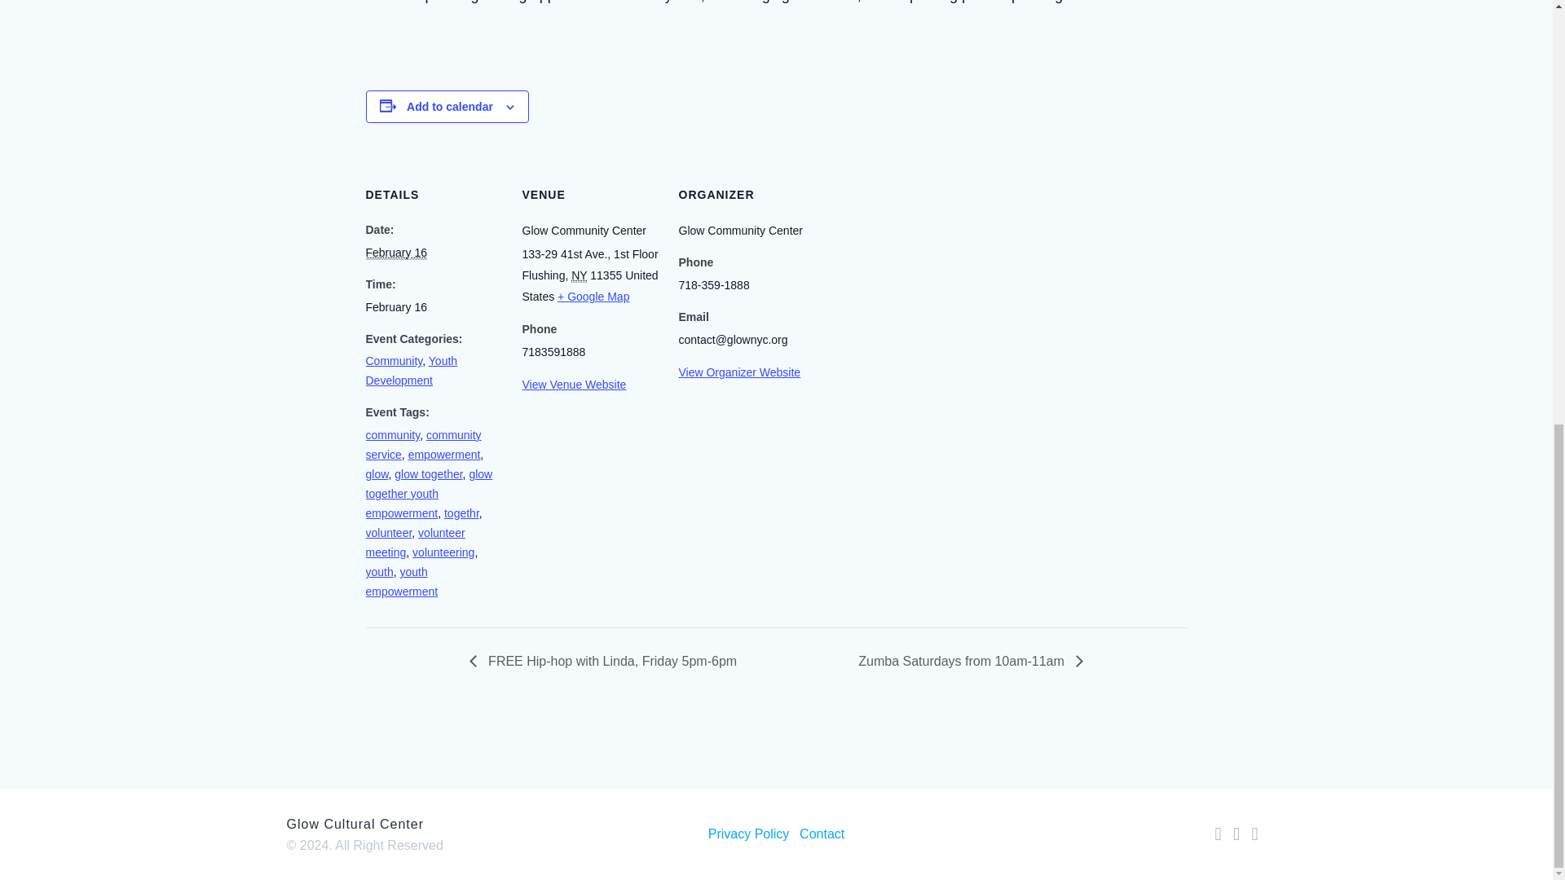 The height and width of the screenshot is (880, 1565). I want to click on volunteering, so click(443, 552).